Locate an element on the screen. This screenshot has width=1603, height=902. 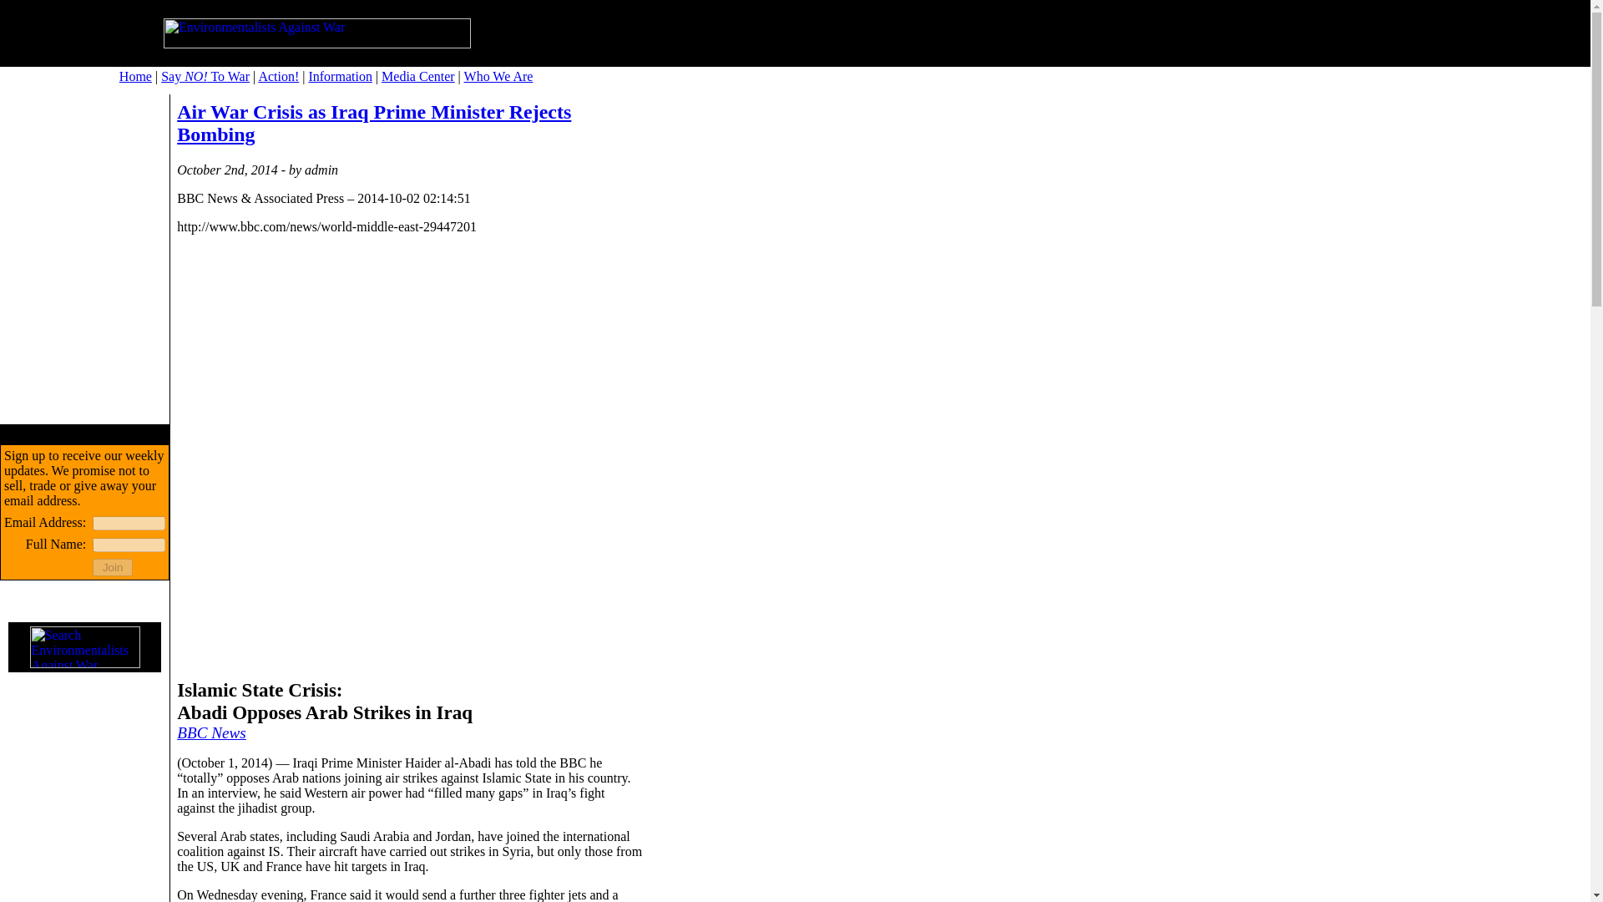
Information is located at coordinates (339, 77).